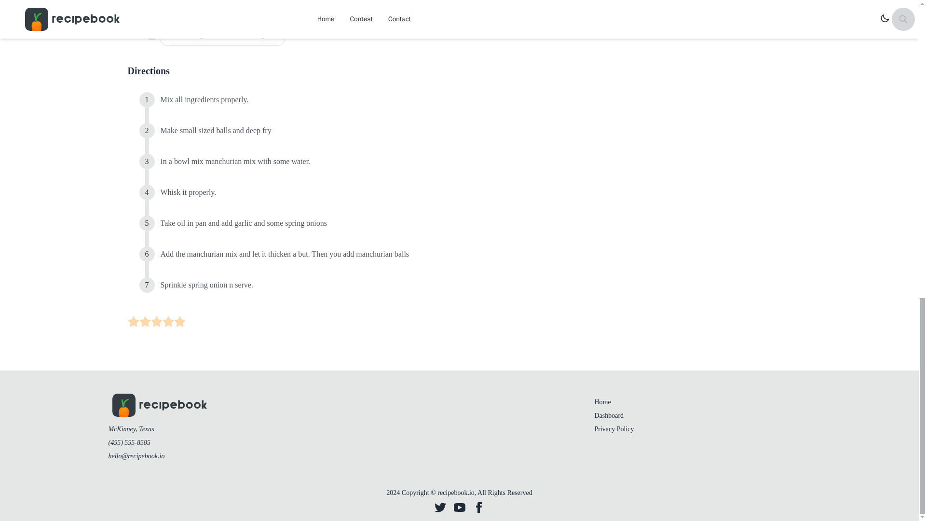 The image size is (926, 521). What do you see at coordinates (168, 321) in the screenshot?
I see `on` at bounding box center [168, 321].